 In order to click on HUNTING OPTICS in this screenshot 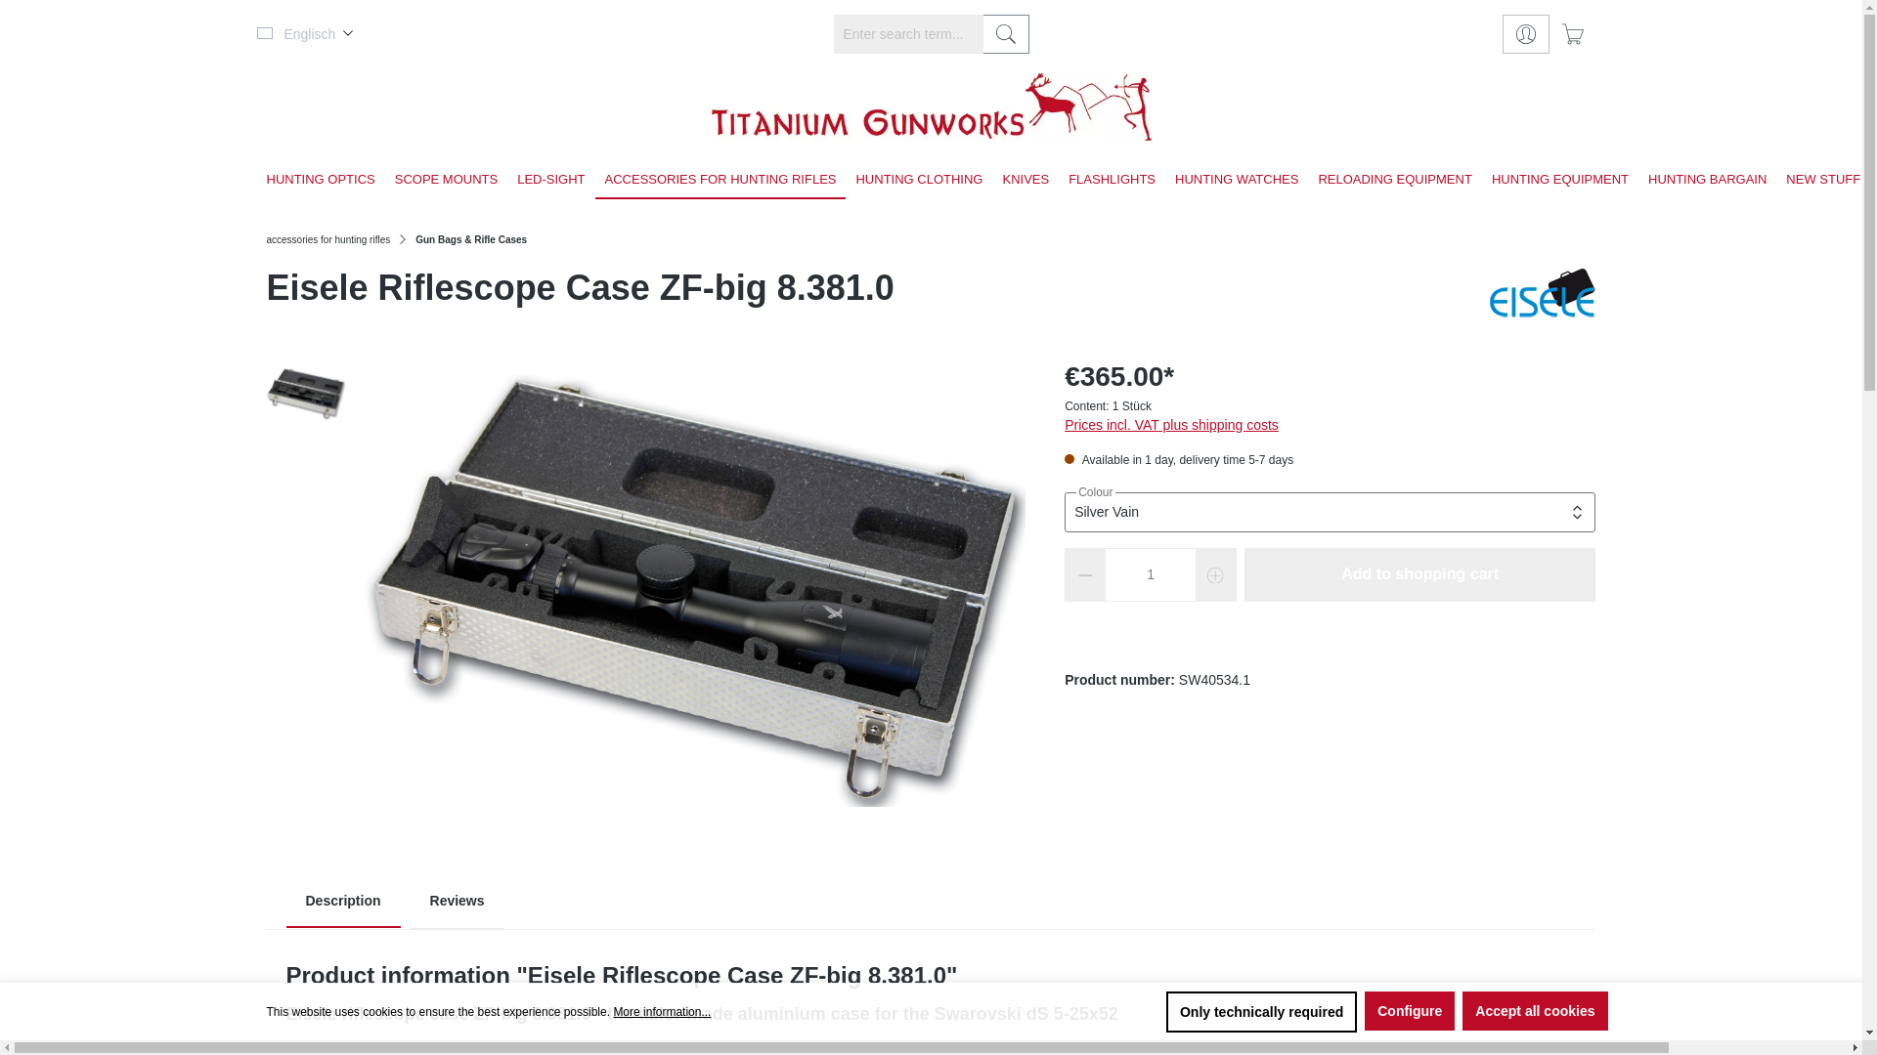, I will do `click(320, 180)`.